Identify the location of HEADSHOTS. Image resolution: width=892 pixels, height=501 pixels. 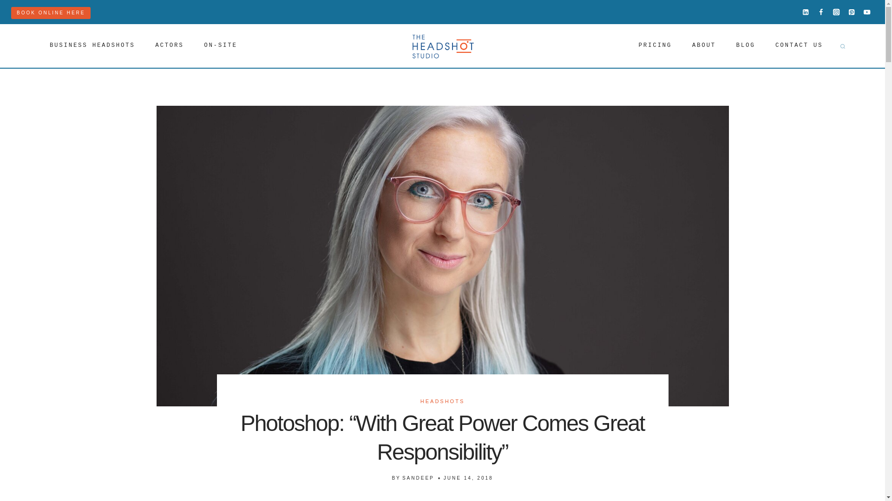
(442, 401).